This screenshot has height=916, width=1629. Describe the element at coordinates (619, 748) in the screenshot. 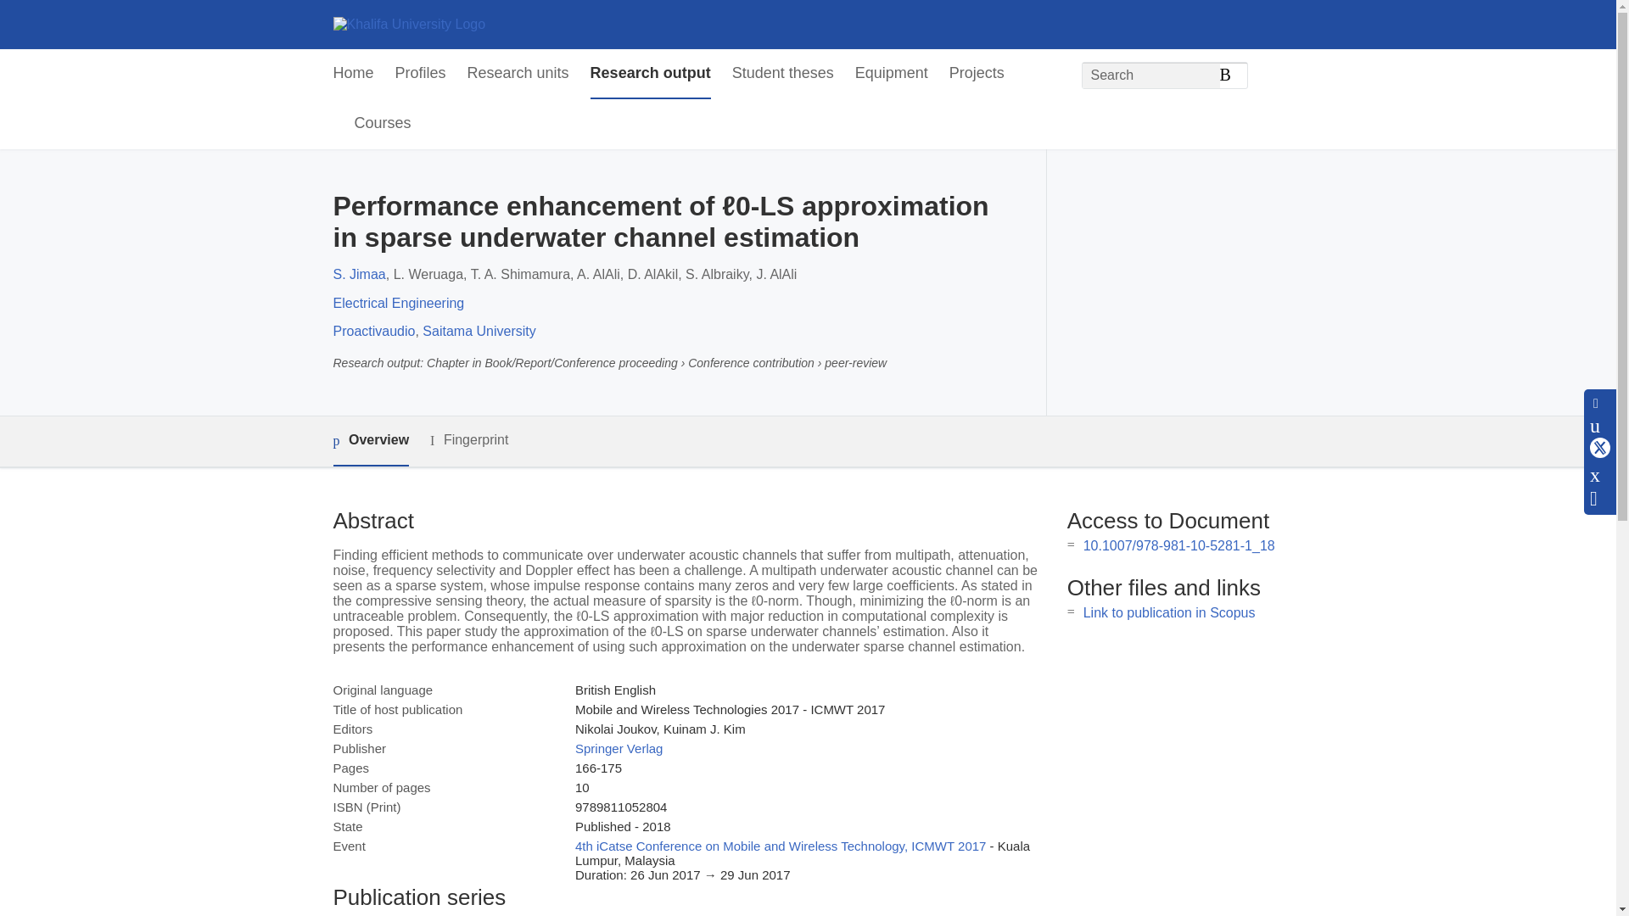

I see `Springer Verlag` at that location.